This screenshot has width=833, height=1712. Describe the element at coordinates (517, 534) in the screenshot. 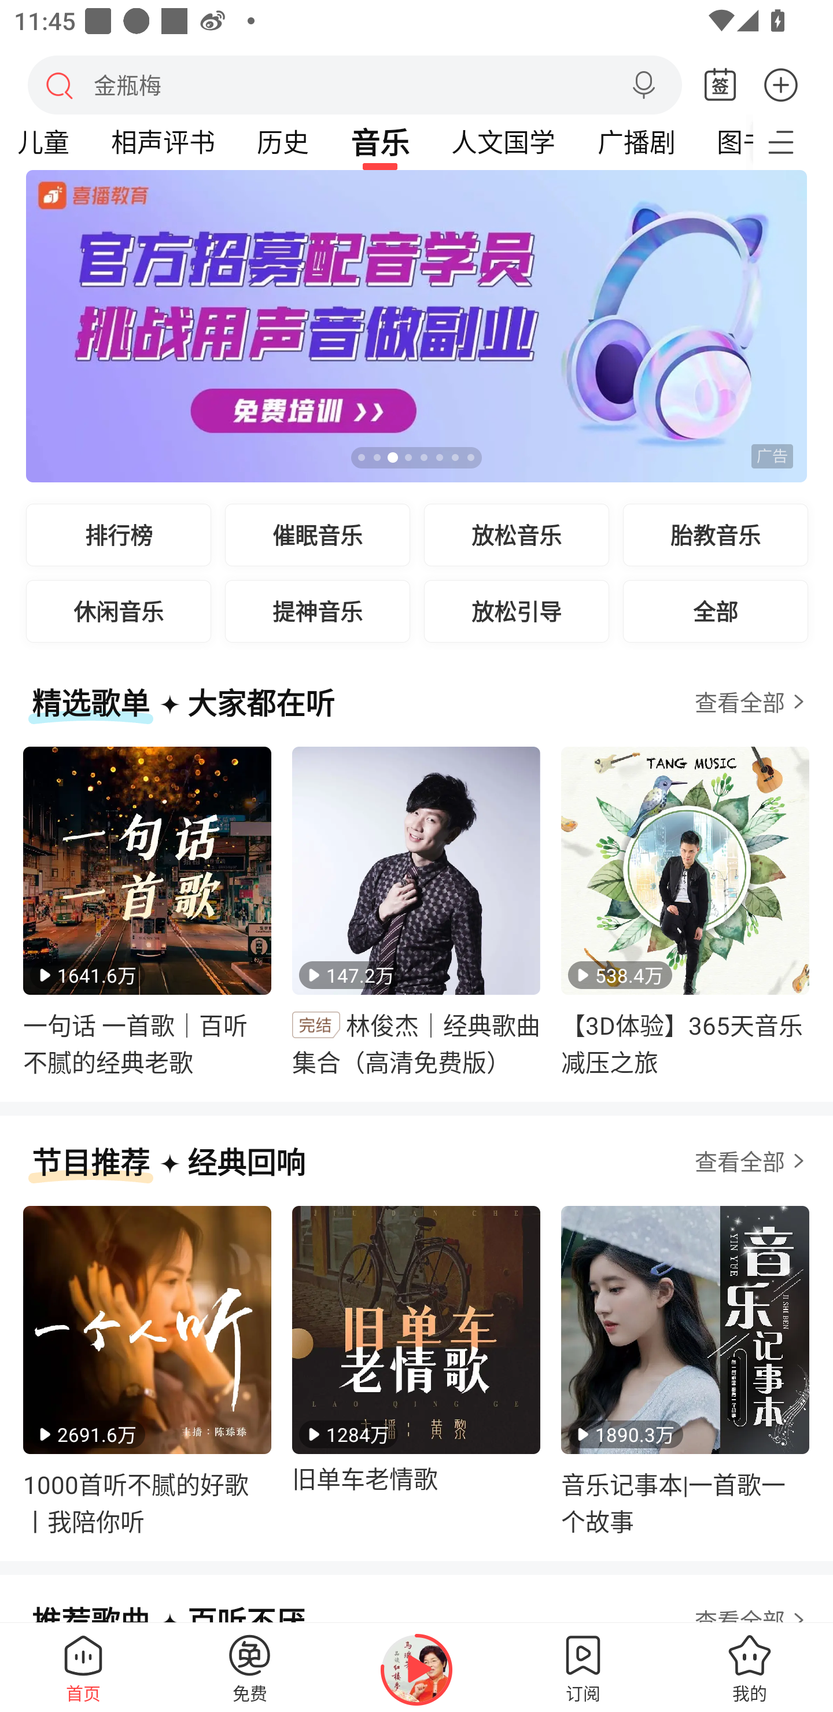

I see `放松音乐` at that location.